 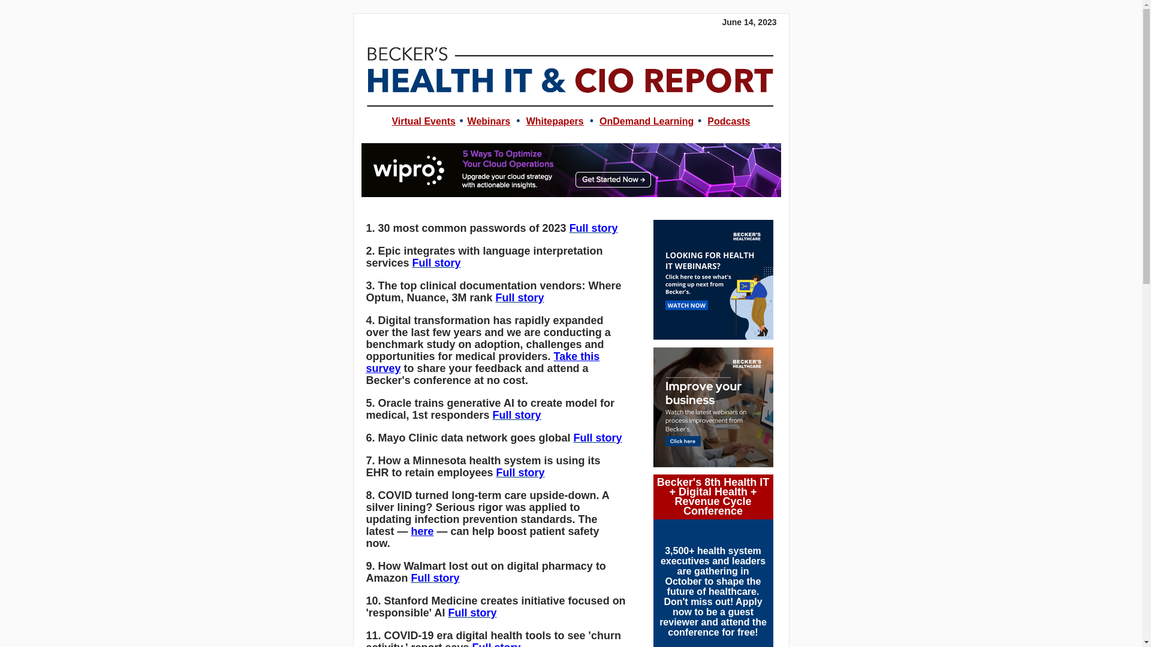 I want to click on Full story, so click(x=517, y=415).